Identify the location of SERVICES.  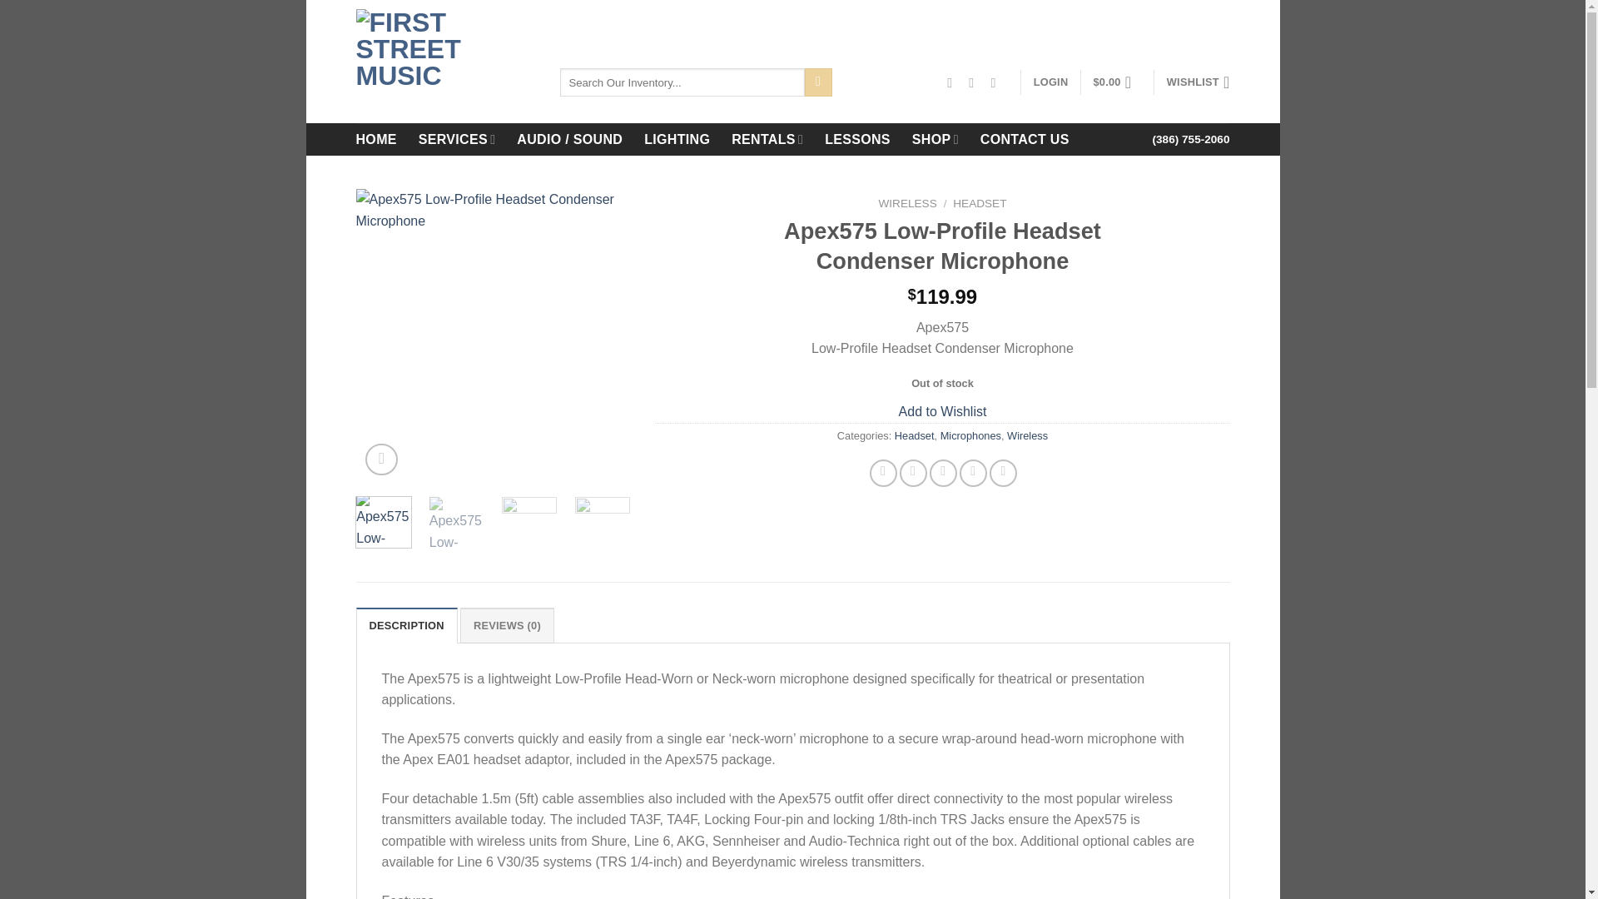
(457, 138).